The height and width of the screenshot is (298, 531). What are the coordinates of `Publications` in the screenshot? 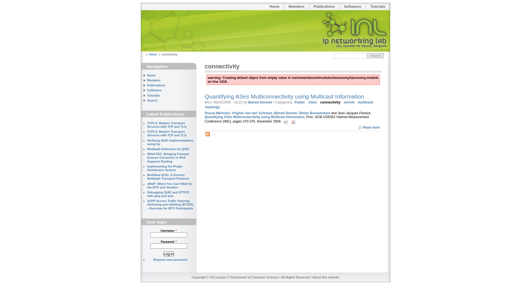 It's located at (156, 85).